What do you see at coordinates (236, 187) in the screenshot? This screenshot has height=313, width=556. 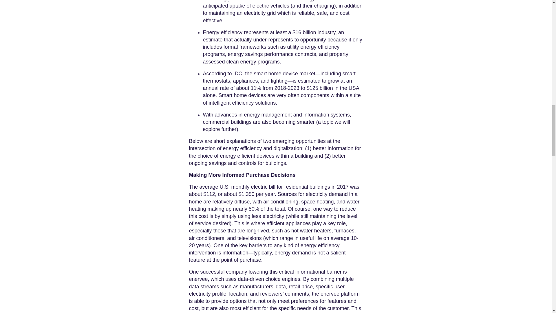 I see `average U.S. monthly electric bill` at bounding box center [236, 187].